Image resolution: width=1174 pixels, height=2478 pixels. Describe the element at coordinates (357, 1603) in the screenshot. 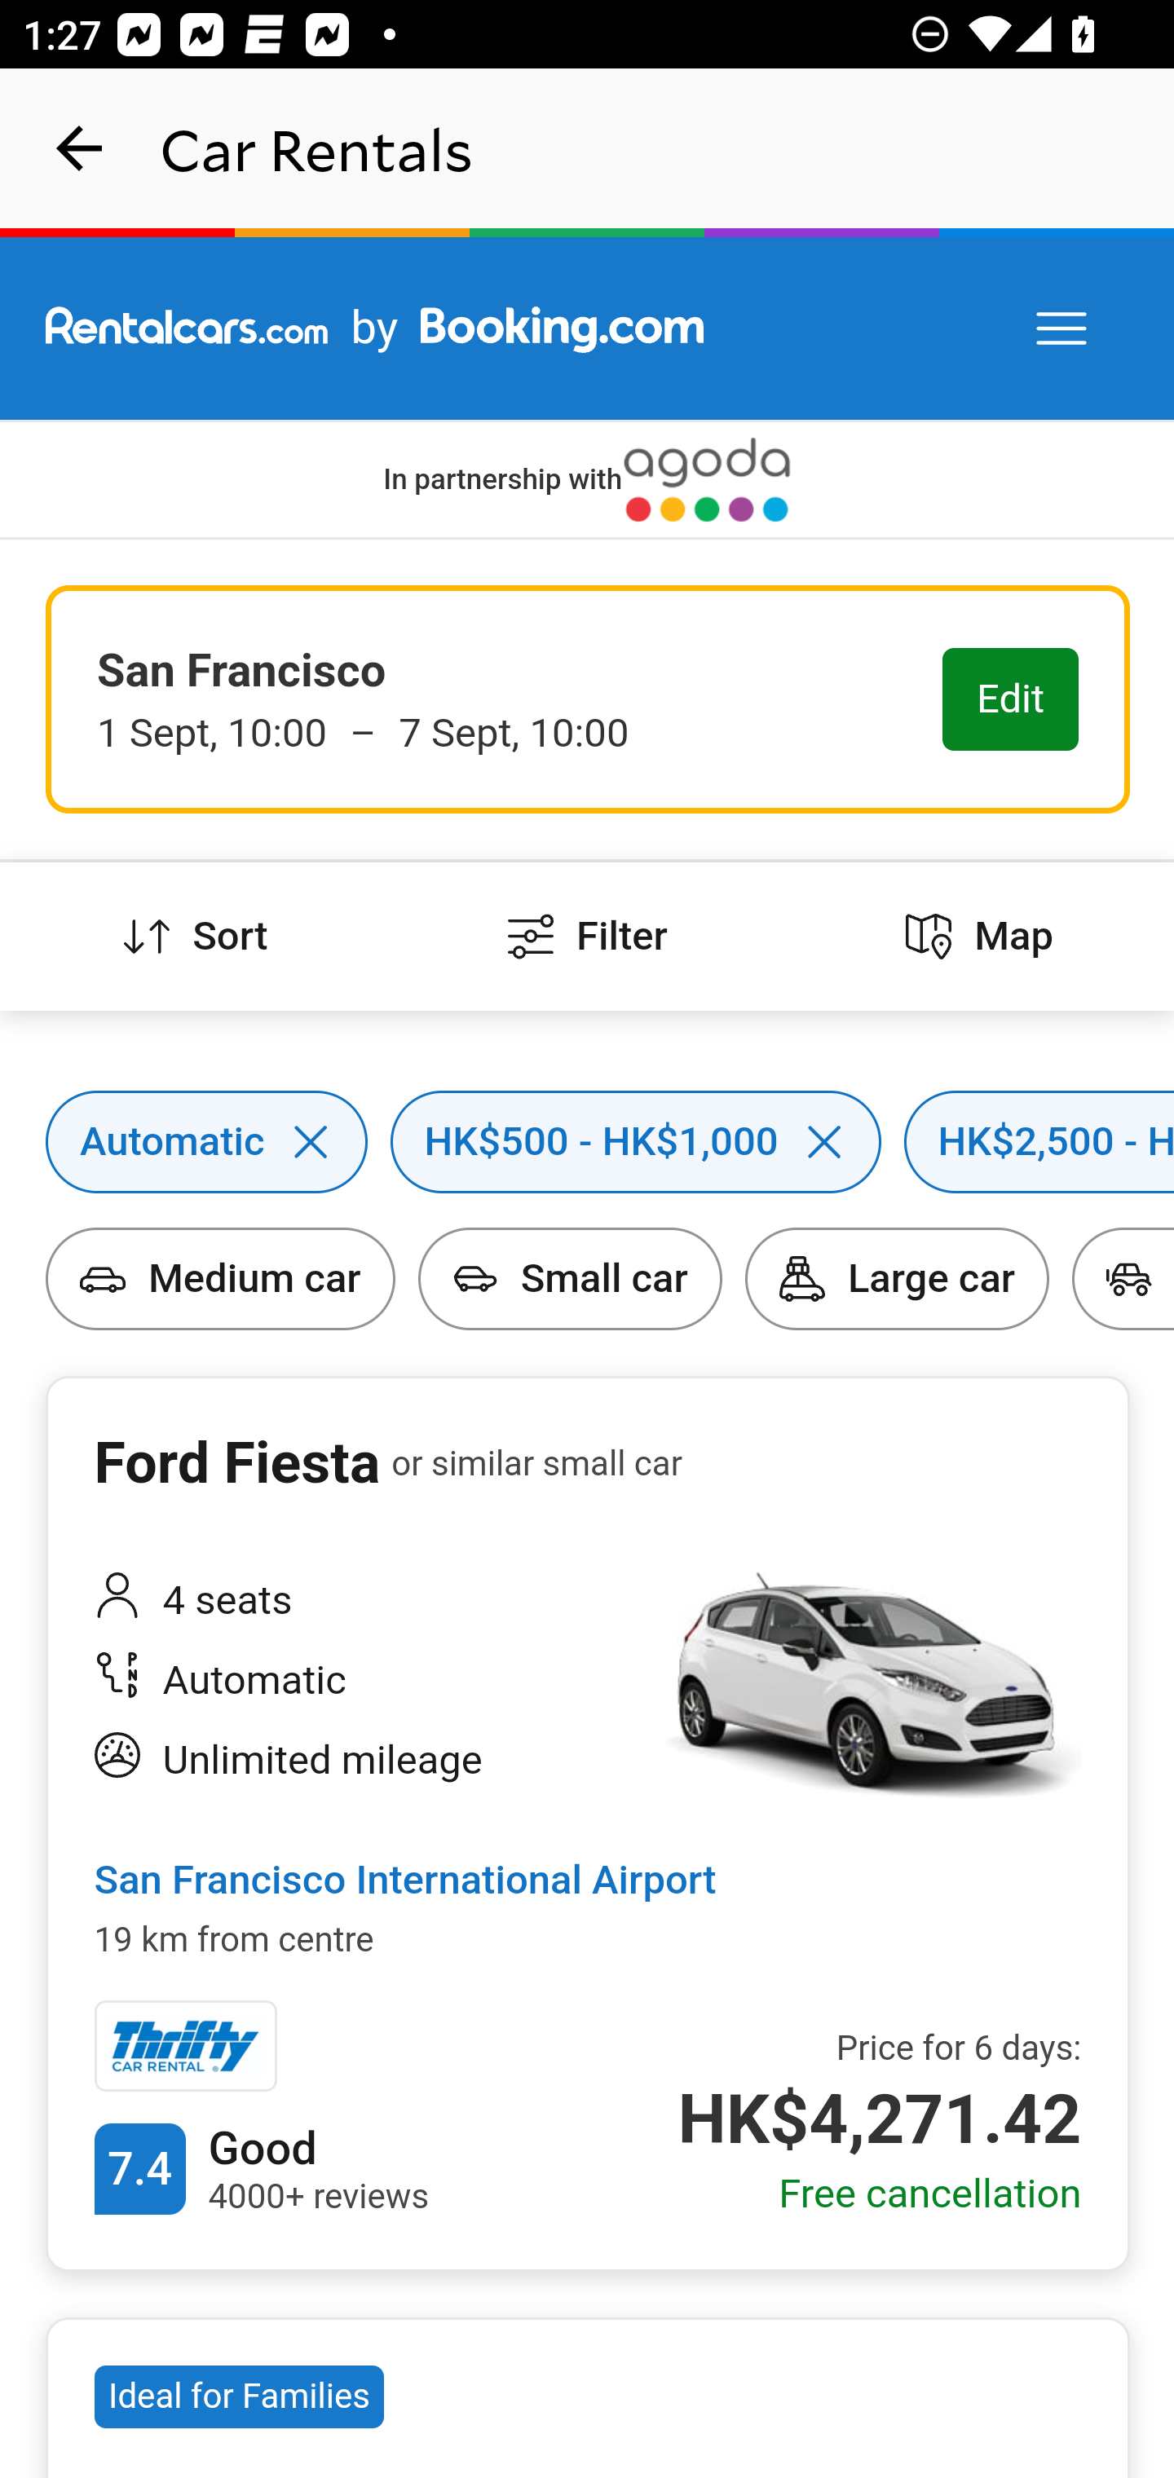

I see `4 seats` at that location.